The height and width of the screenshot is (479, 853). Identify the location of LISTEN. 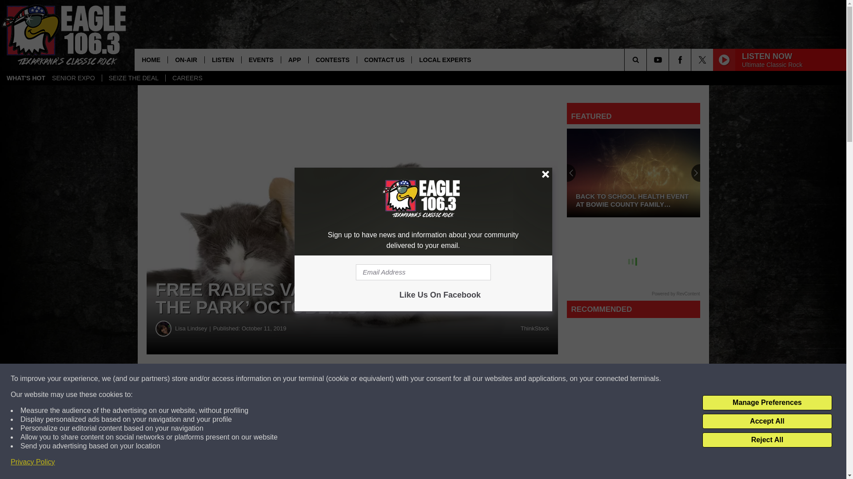
(223, 59).